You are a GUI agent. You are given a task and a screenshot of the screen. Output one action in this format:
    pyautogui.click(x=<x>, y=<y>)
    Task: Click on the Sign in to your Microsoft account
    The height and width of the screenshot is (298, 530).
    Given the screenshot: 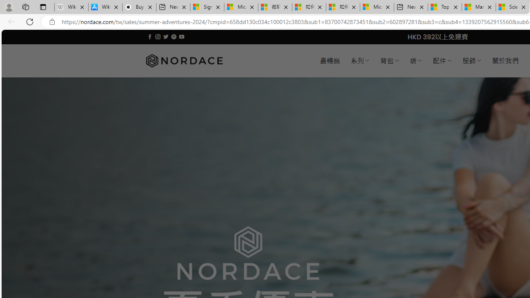 What is the action you would take?
    pyautogui.click(x=207, y=7)
    